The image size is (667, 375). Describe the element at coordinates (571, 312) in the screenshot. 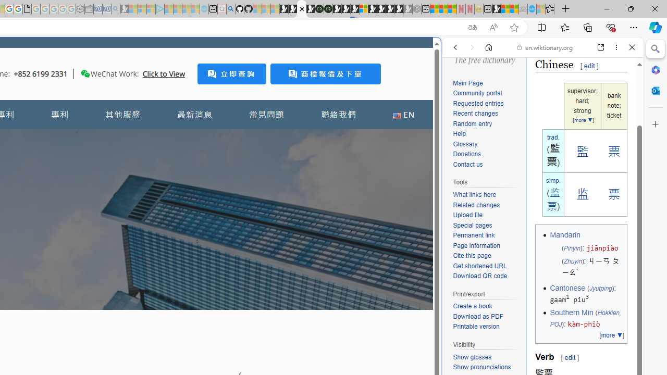

I see `Southern Min` at that location.